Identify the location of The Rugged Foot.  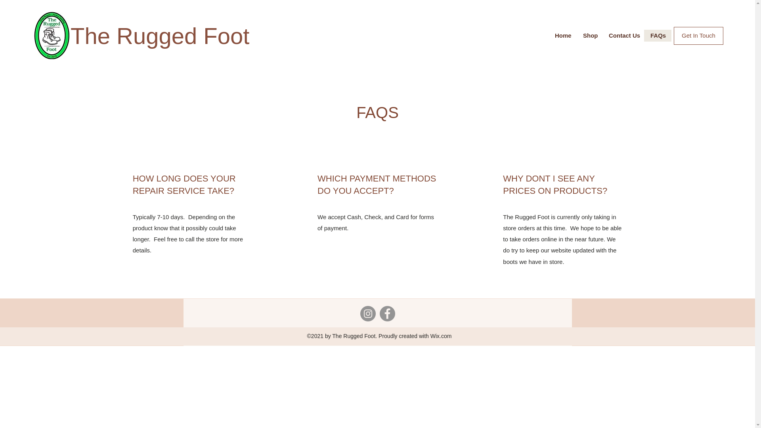
(160, 36).